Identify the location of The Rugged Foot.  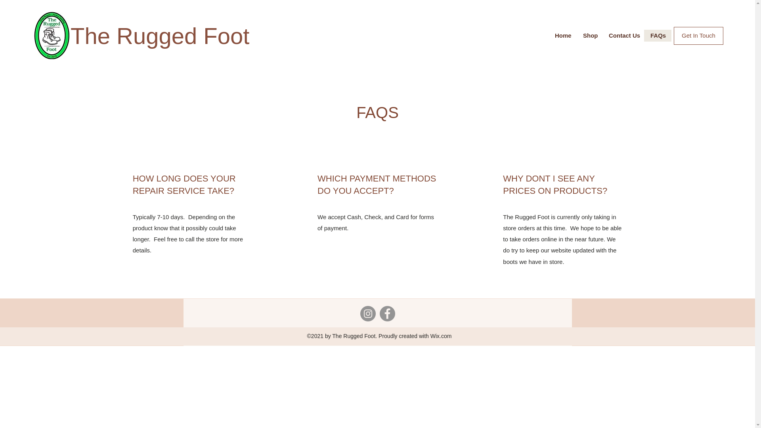
(160, 36).